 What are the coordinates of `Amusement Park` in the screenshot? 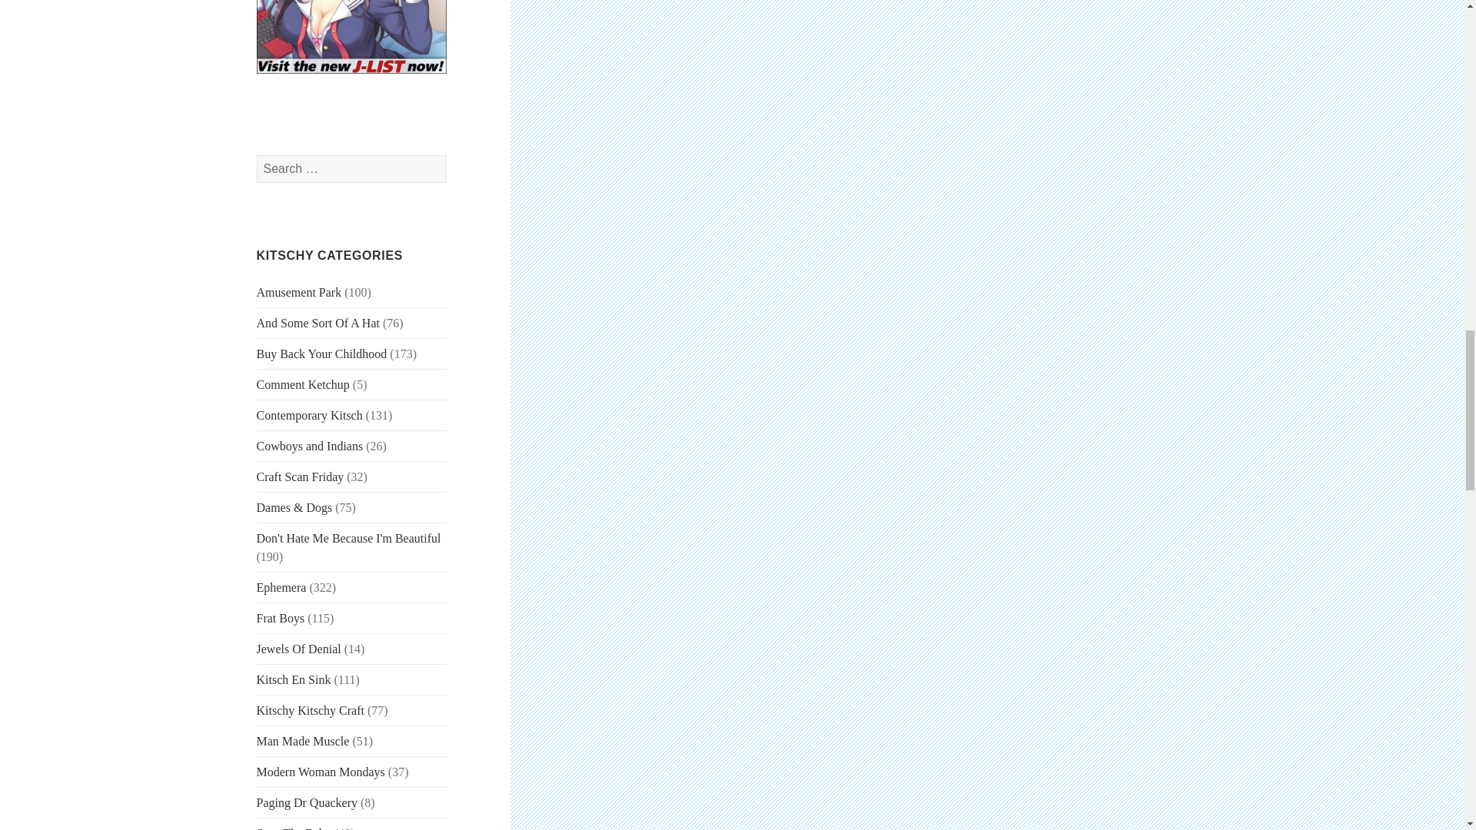 It's located at (300, 292).